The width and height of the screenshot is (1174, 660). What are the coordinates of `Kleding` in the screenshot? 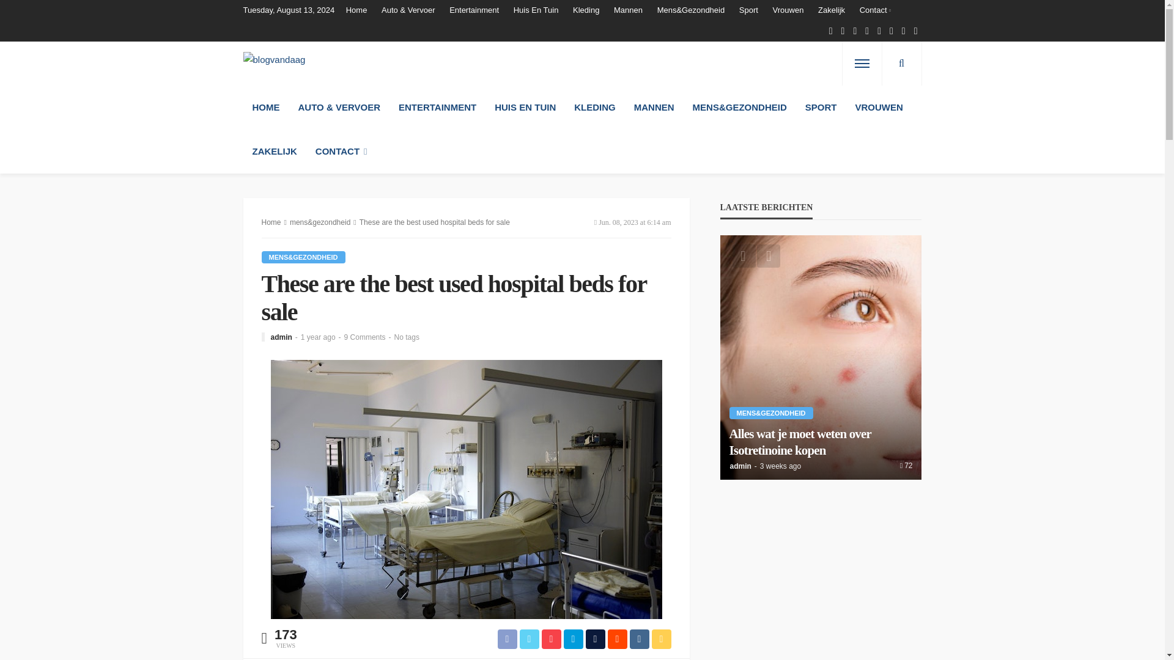 It's located at (586, 10).